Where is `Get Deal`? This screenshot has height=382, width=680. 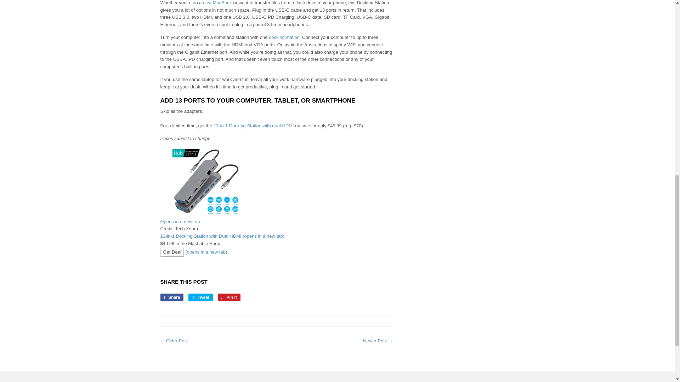
Get Deal is located at coordinates (276, 219).